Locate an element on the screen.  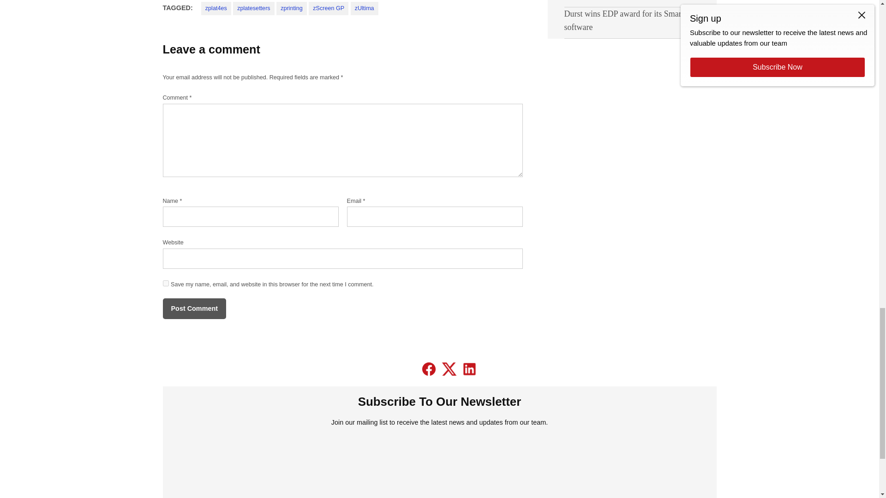
zUltima is located at coordinates (365, 8).